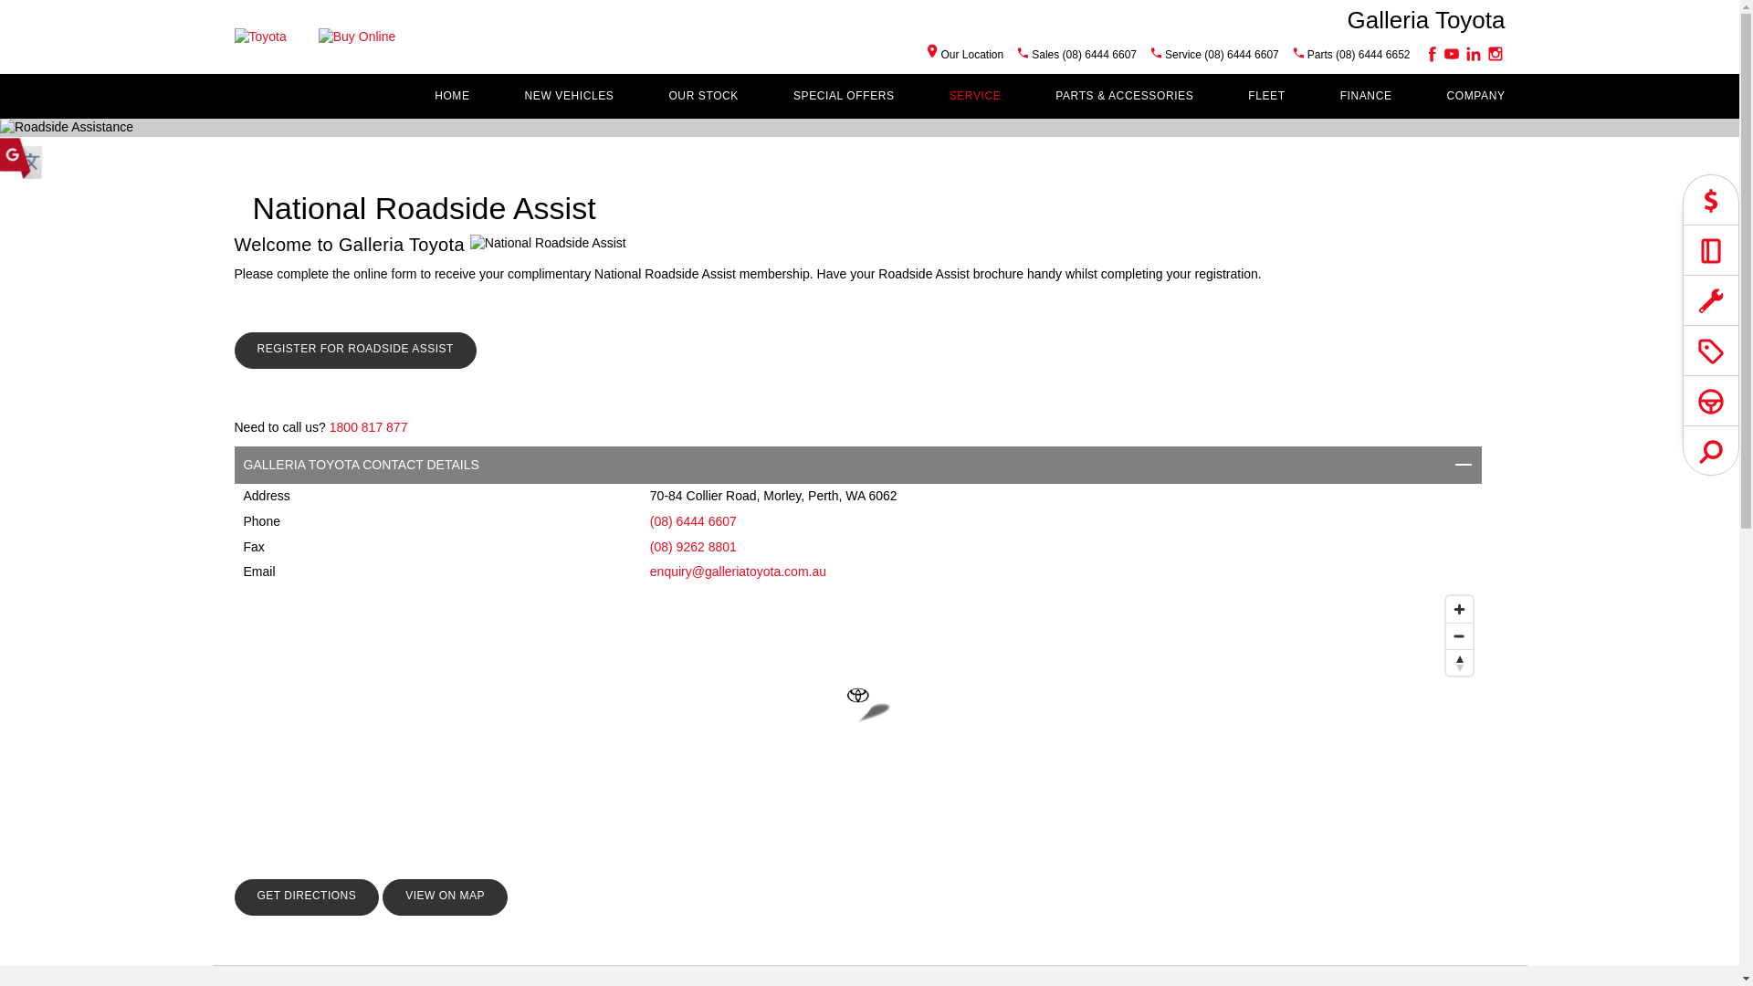  Describe the element at coordinates (1459, 635) in the screenshot. I see `Zoom out` at that location.